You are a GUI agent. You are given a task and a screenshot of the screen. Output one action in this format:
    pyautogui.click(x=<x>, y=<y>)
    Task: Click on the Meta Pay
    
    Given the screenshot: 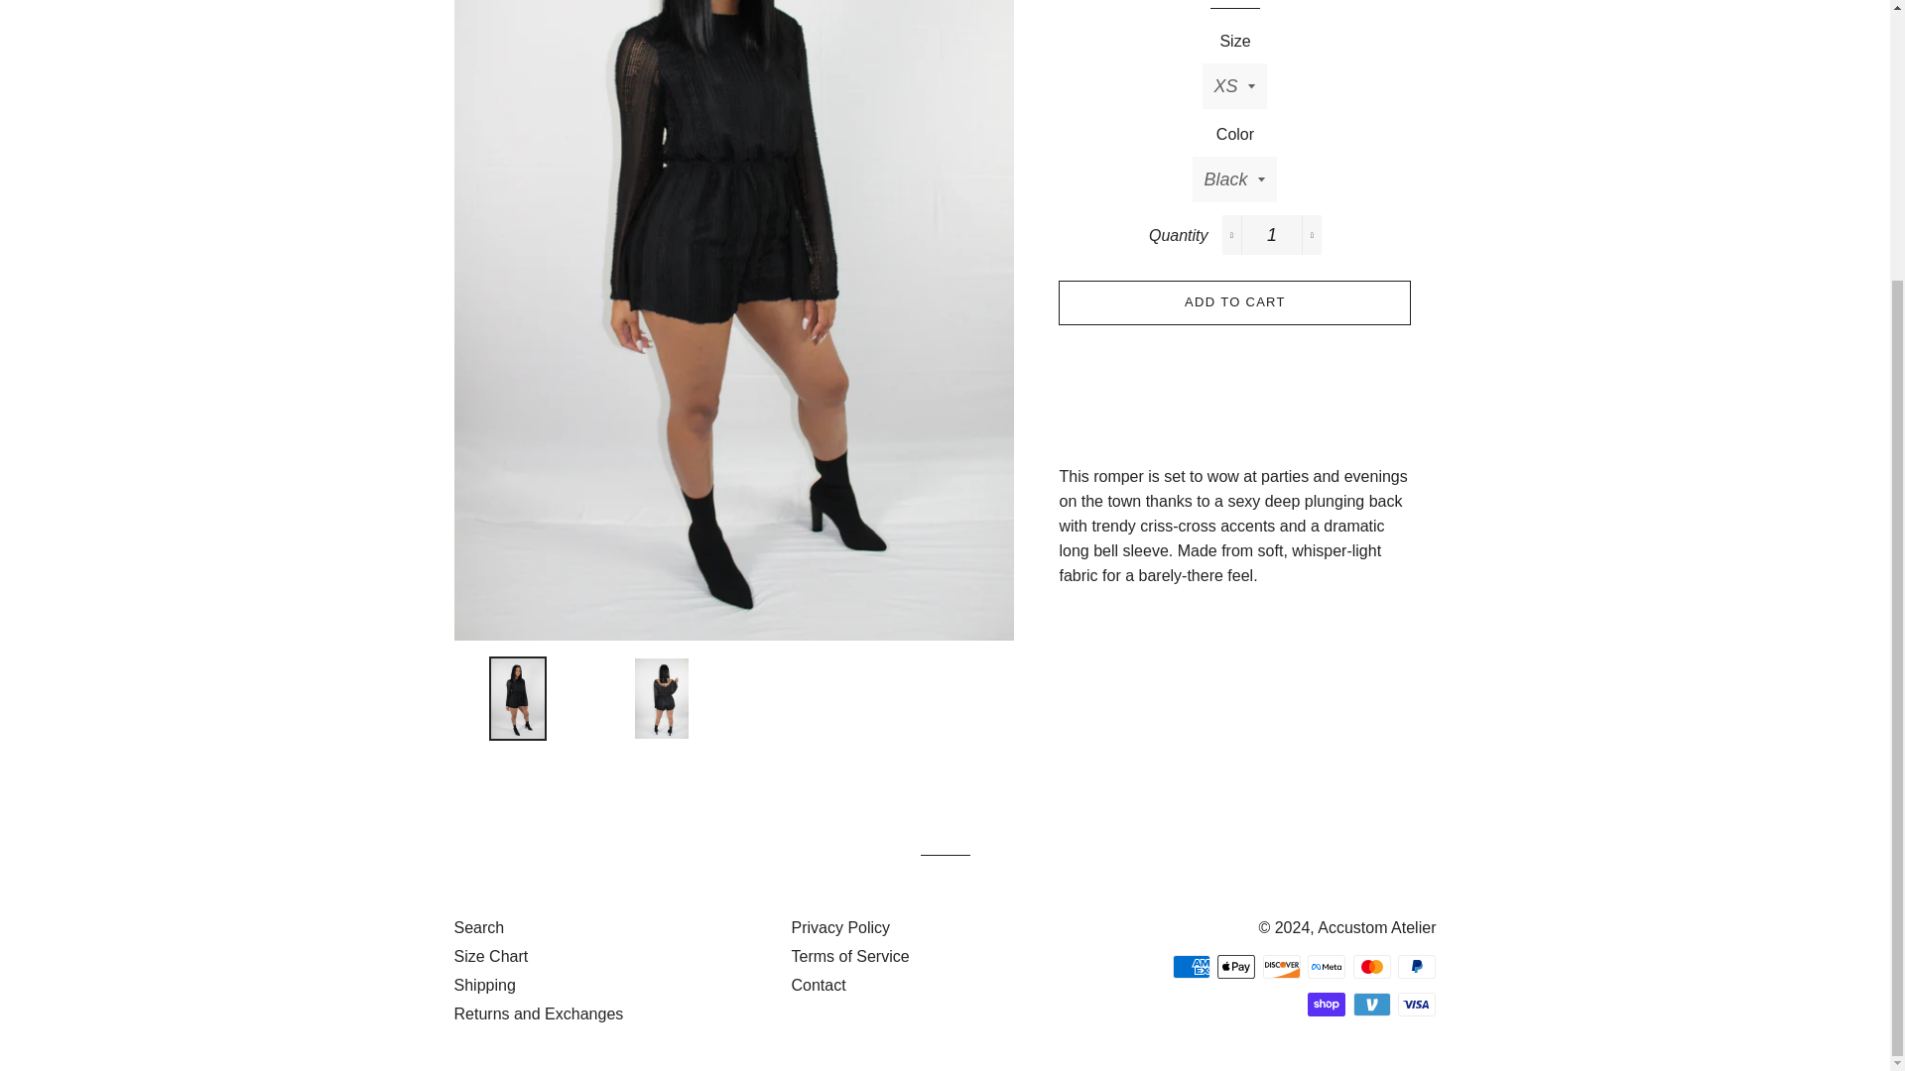 What is the action you would take?
    pyautogui.click(x=1326, y=967)
    